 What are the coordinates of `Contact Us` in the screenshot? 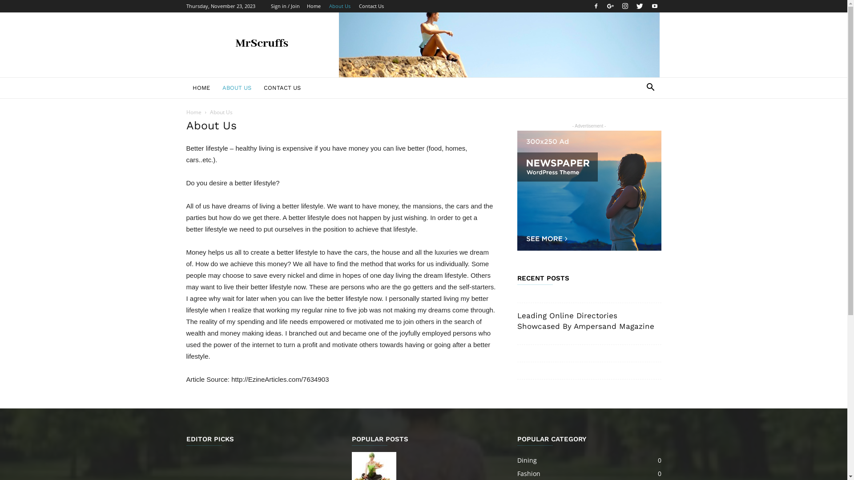 It's located at (371, 6).